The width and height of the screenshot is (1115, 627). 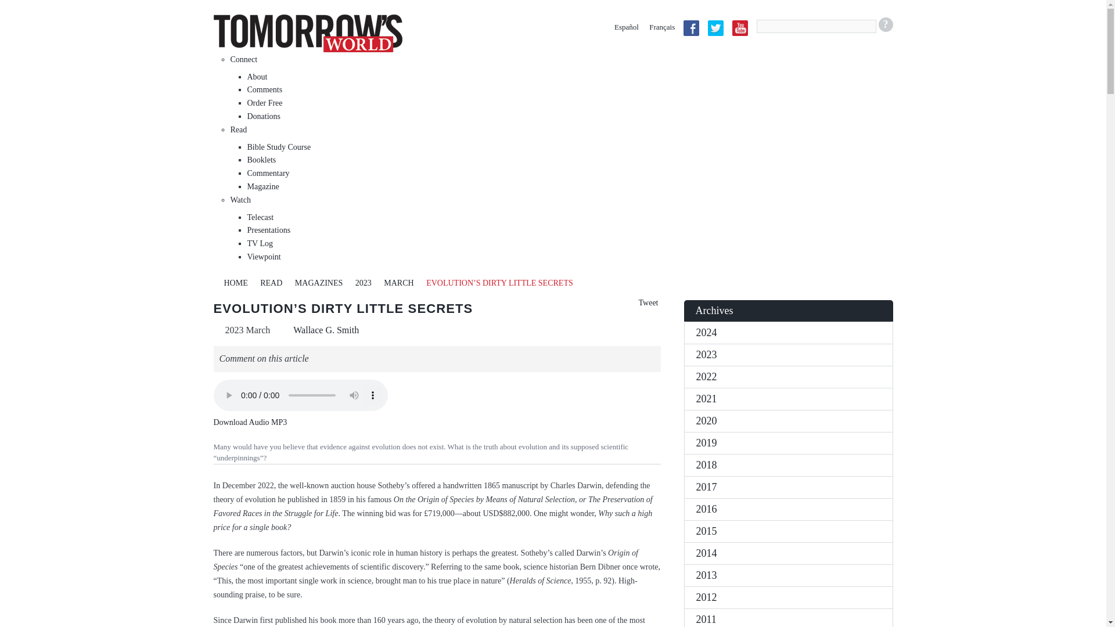 I want to click on TV Log, so click(x=260, y=243).